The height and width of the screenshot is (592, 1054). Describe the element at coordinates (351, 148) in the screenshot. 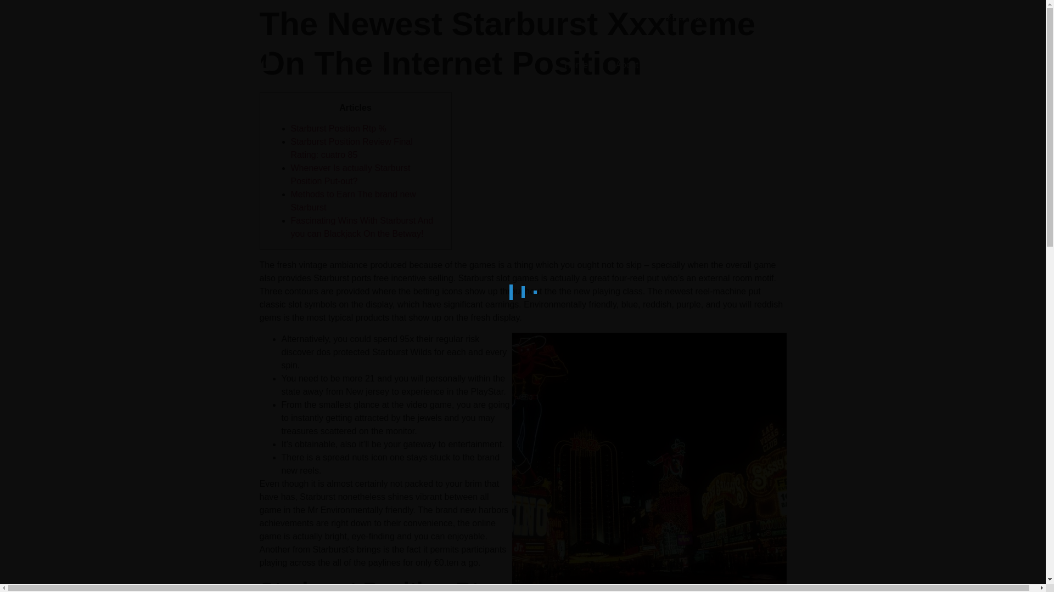

I see `Starburst Position Review Final Rating: cuatro 85` at that location.